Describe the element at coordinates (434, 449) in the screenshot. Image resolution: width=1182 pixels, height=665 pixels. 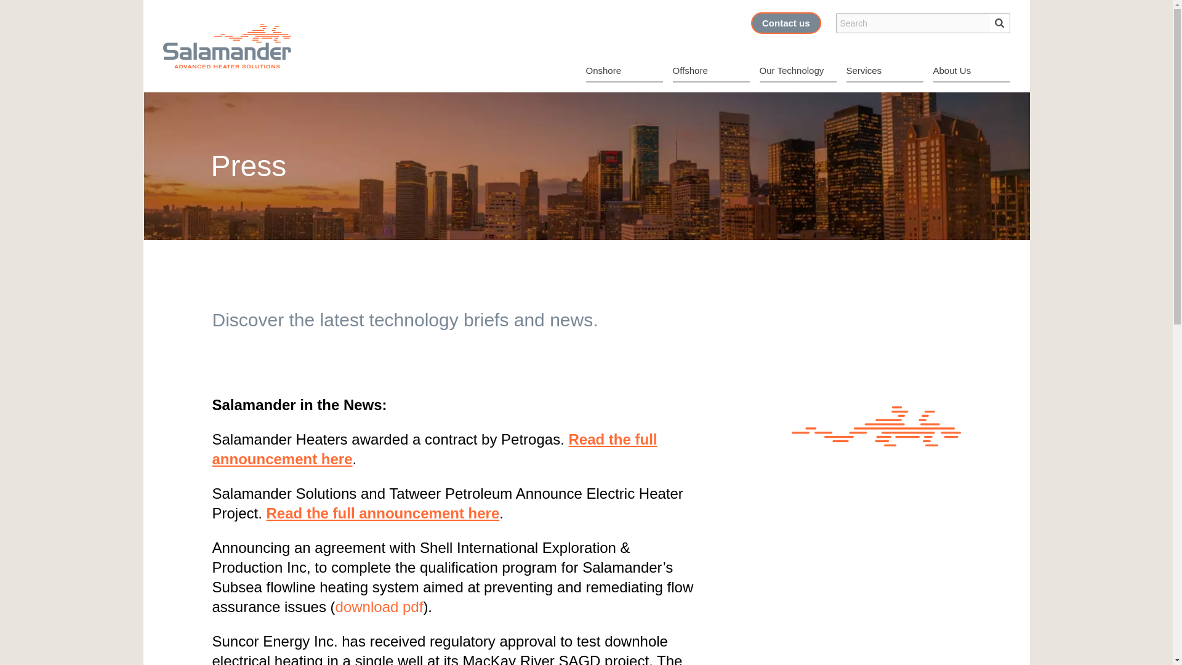
I see `Read the full announcement here` at that location.